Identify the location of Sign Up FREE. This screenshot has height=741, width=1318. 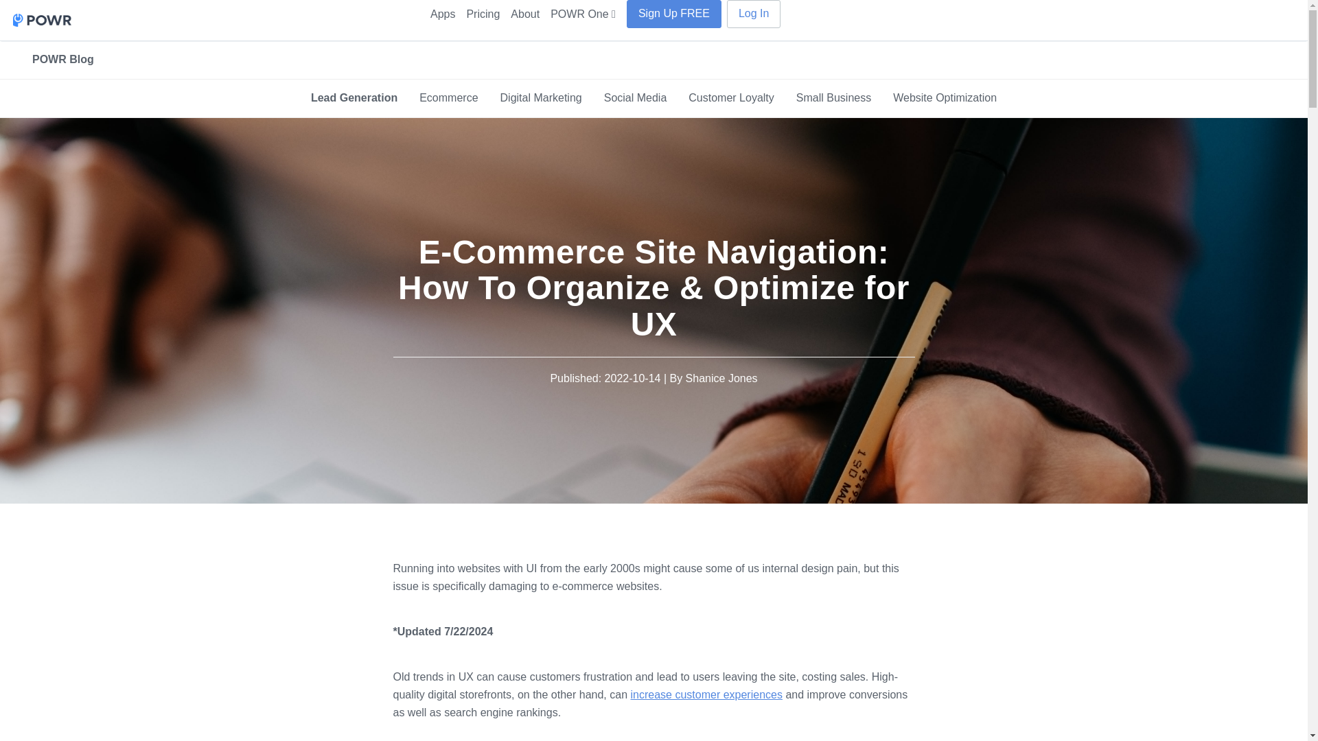
(674, 14).